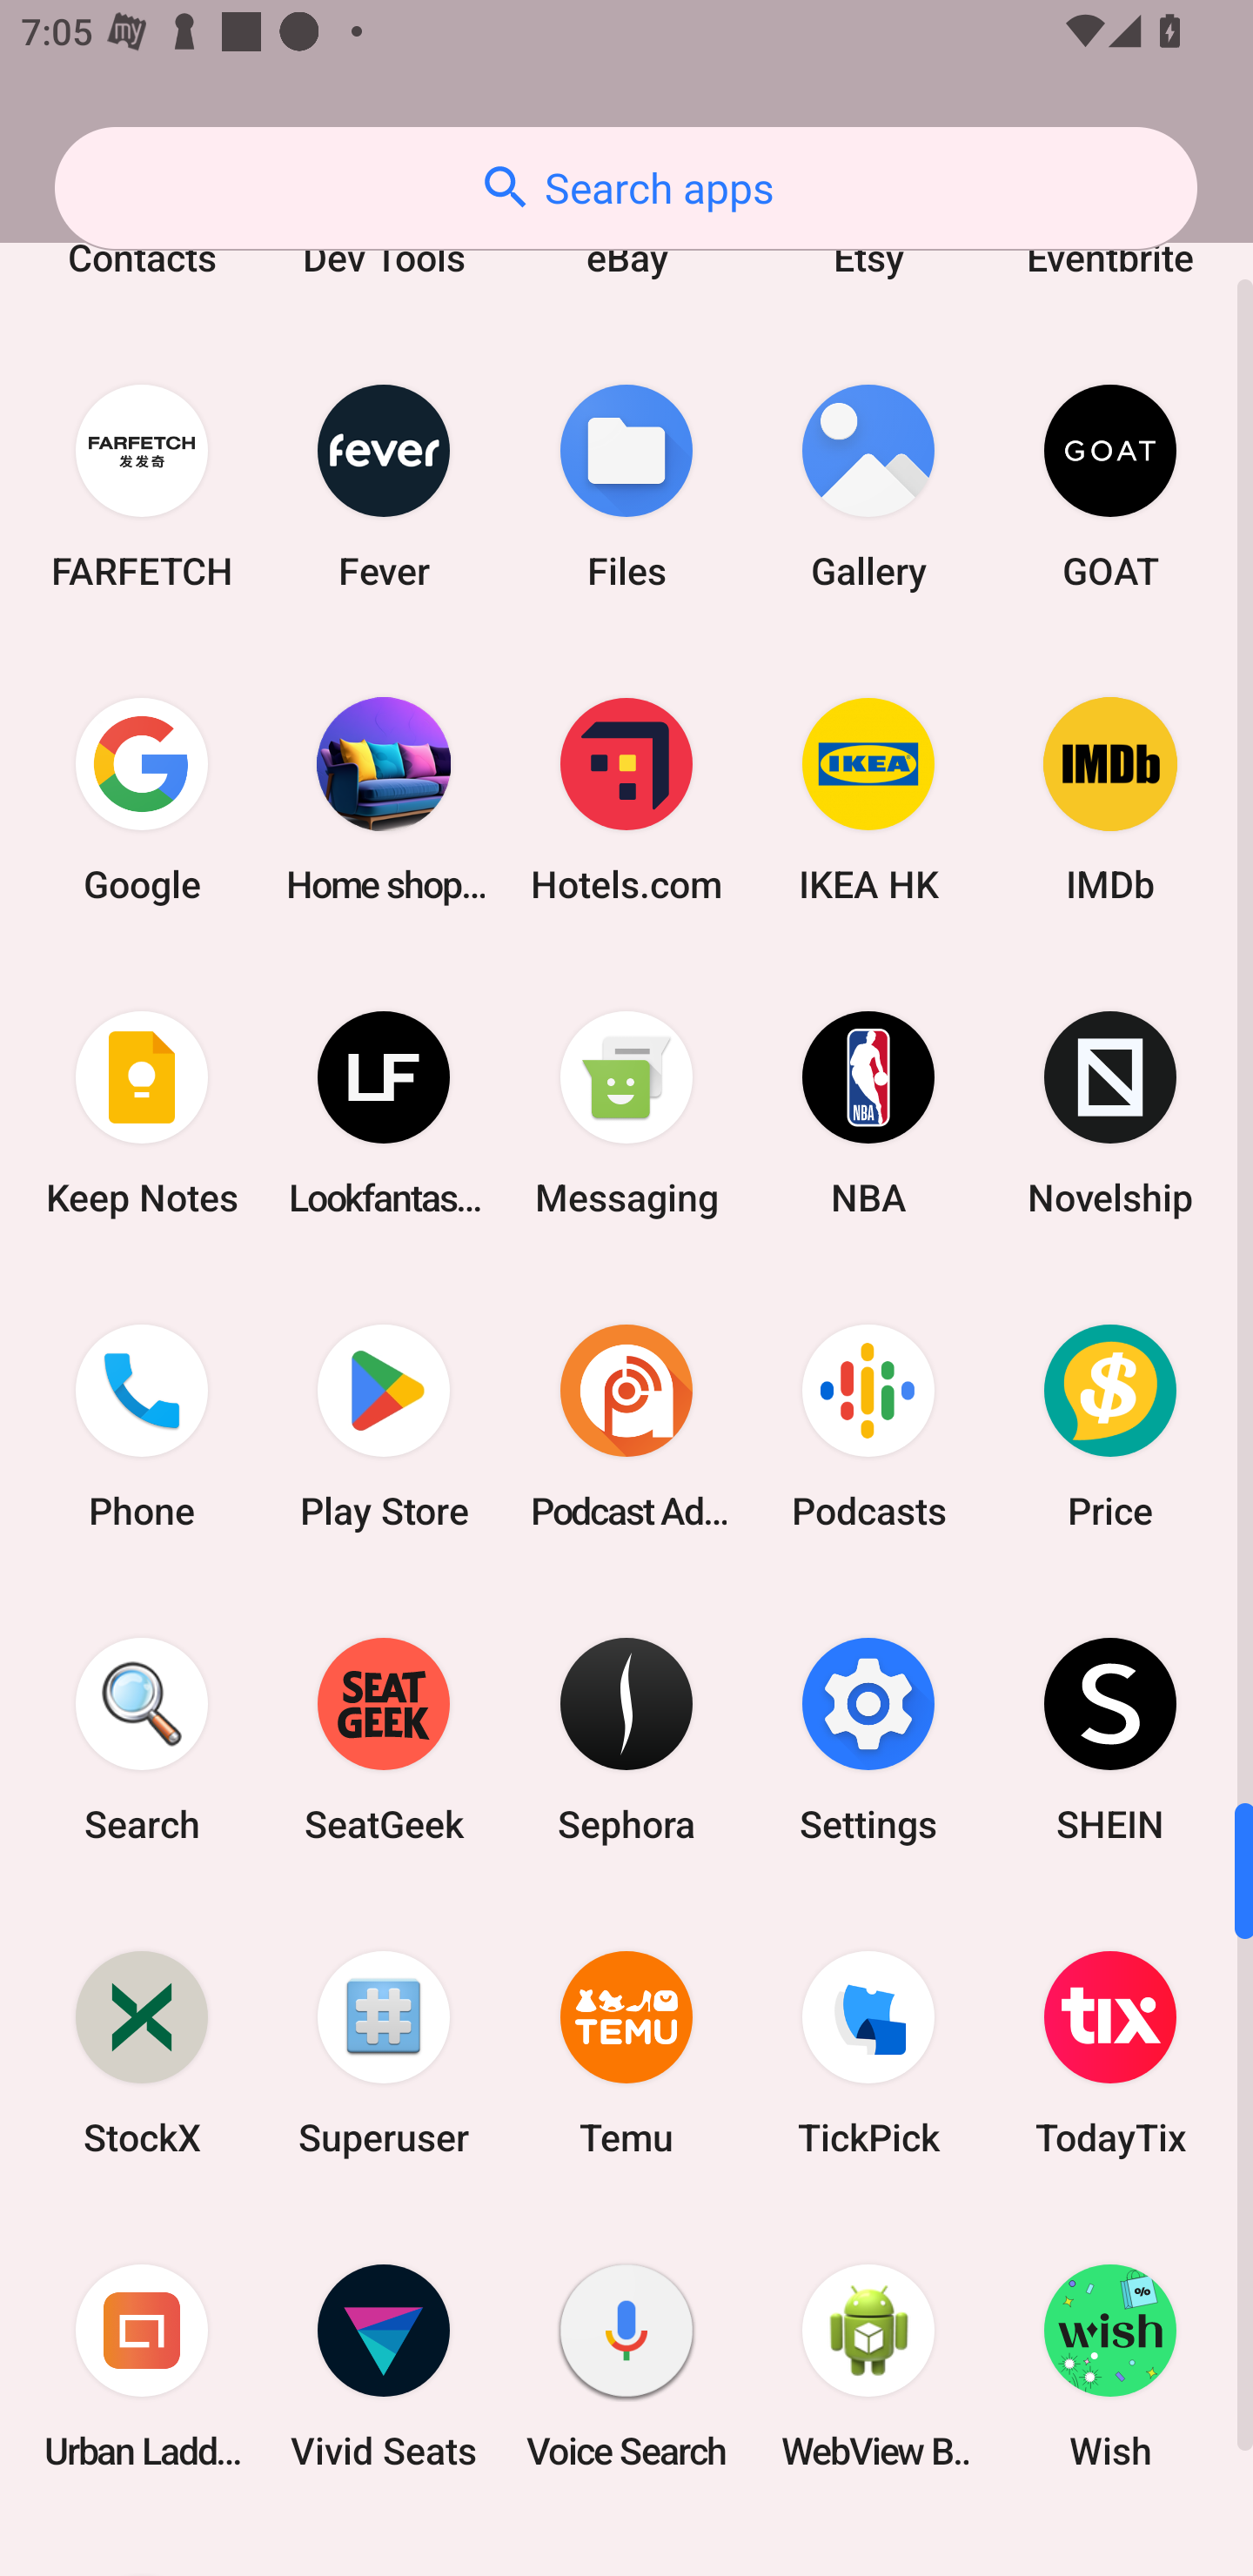 The height and width of the screenshot is (2576, 1253). I want to click on Phone, so click(142, 1427).